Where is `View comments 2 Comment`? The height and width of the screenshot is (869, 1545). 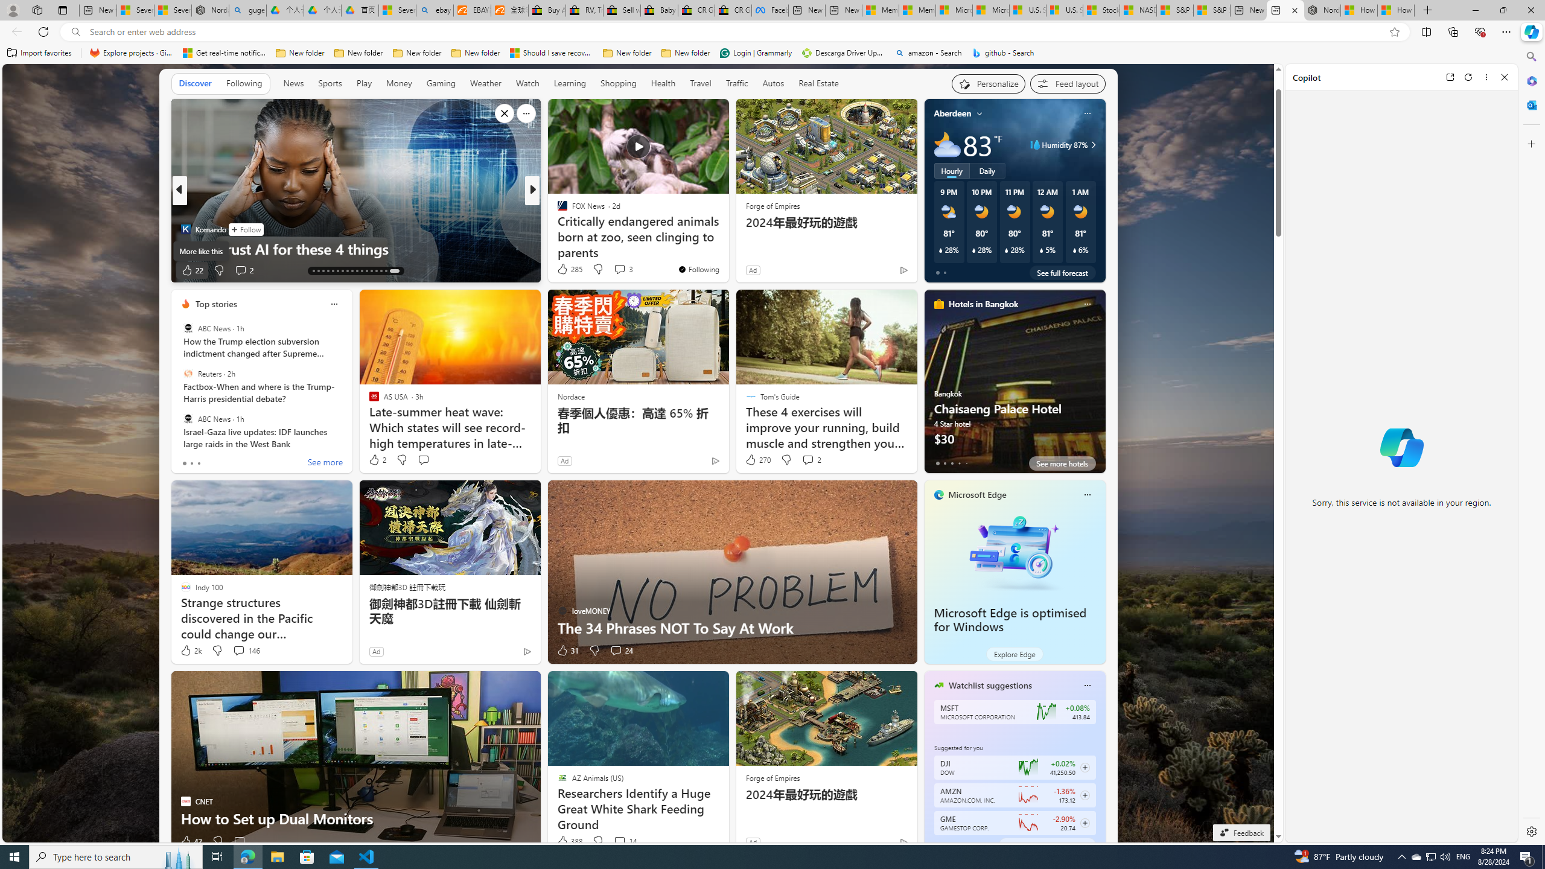 View comments 2 Comment is located at coordinates (808, 459).